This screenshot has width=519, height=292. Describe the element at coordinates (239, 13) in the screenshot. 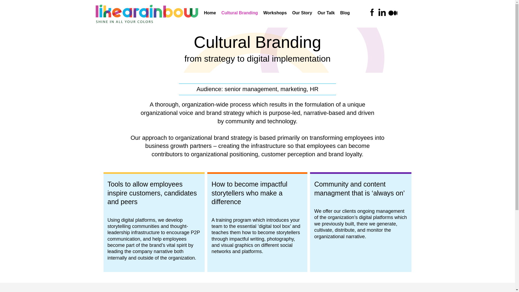

I see `Cultural Branding` at that location.